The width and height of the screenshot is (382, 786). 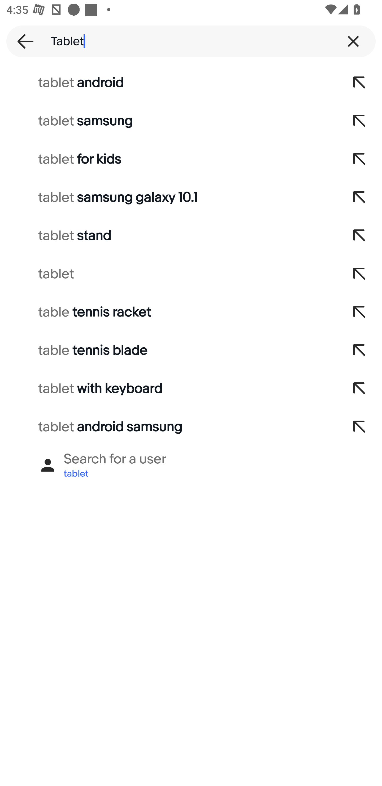 What do you see at coordinates (169, 198) in the screenshot?
I see `tablet samsung galaxy 10.1` at bounding box center [169, 198].